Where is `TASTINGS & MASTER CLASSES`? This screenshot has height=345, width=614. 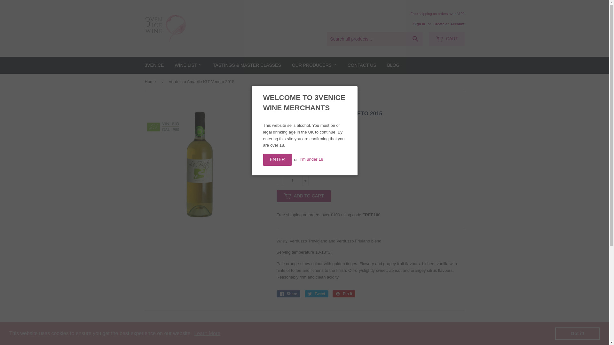 TASTINGS & MASTER CLASSES is located at coordinates (247, 65).